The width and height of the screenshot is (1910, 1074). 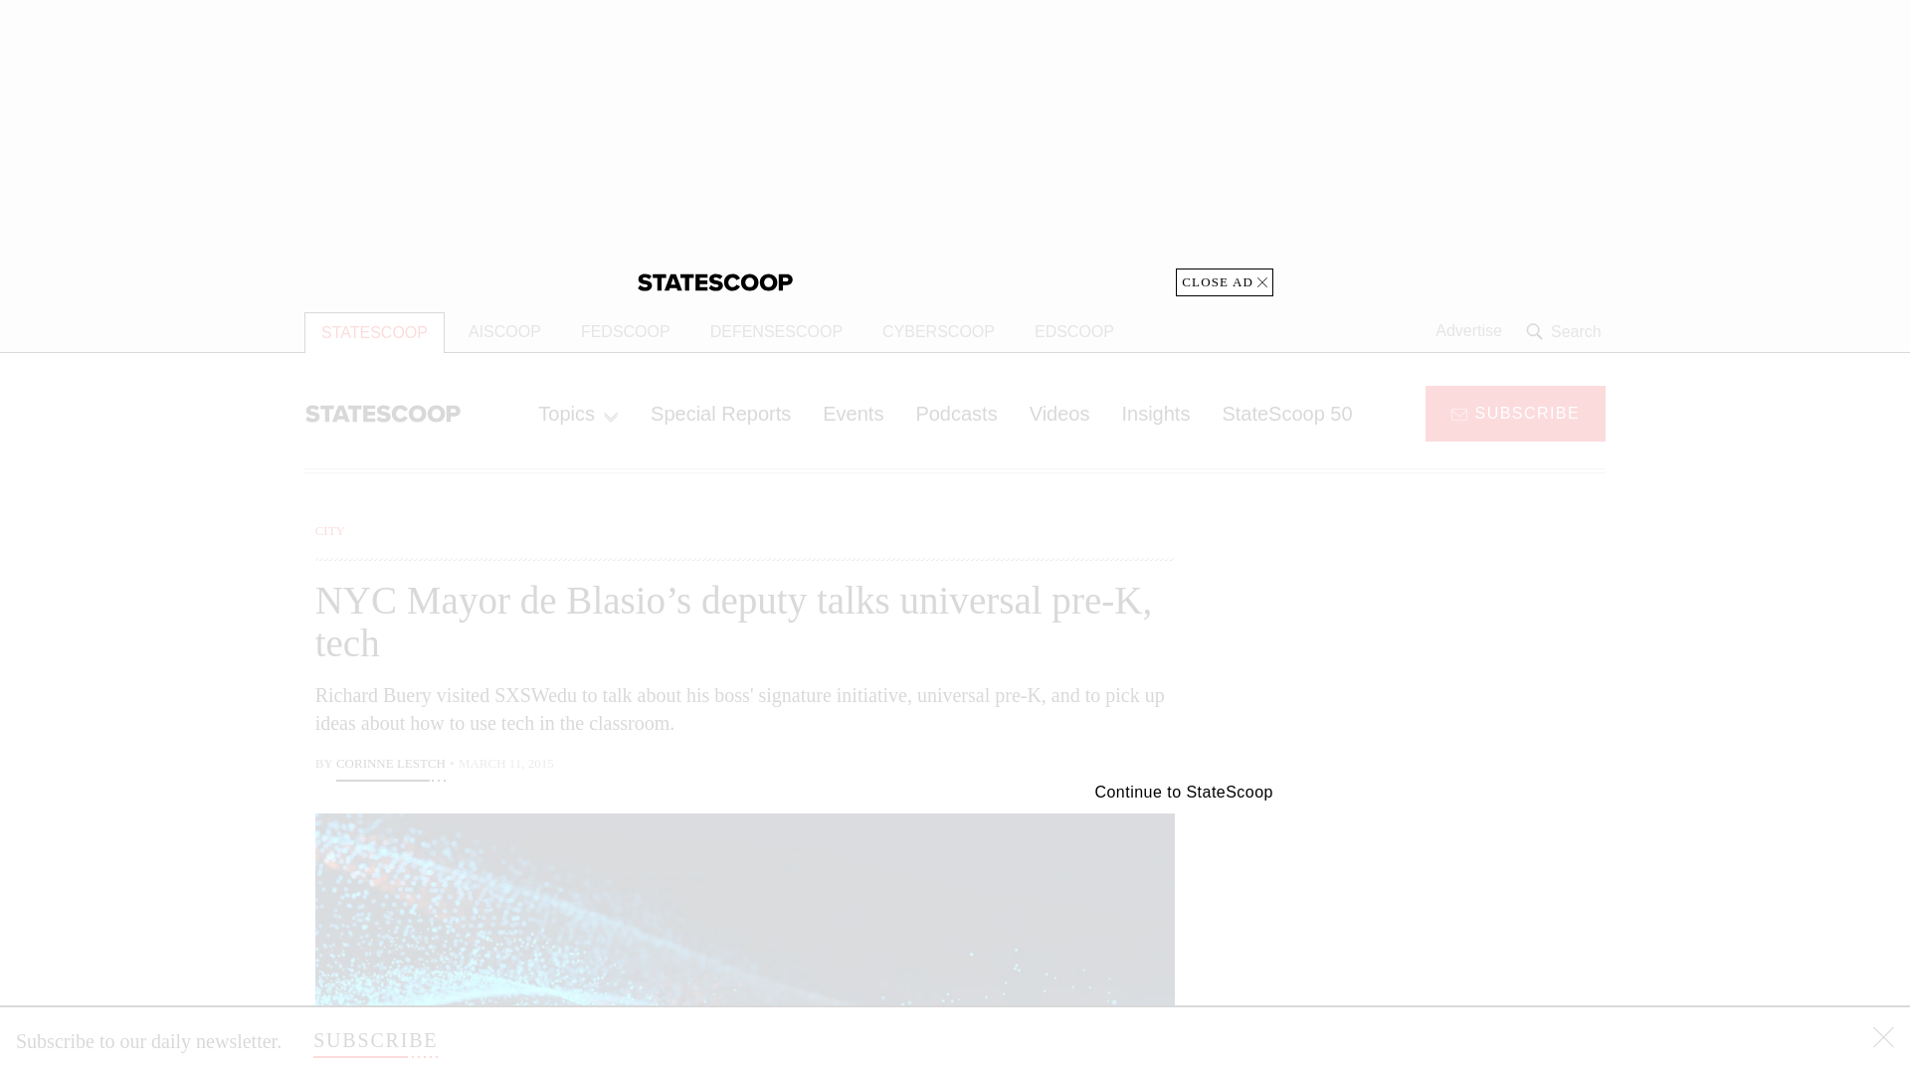 What do you see at coordinates (390, 766) in the screenshot?
I see `Corinne Lestch` at bounding box center [390, 766].